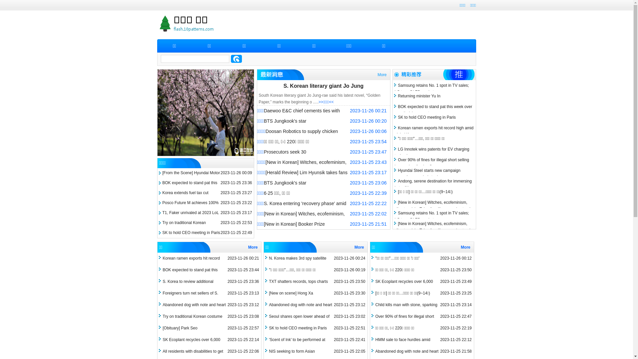 The width and height of the screenshot is (638, 359). I want to click on SK Ecoplant recycles over 6,000 tons of batteries, so click(403, 285).